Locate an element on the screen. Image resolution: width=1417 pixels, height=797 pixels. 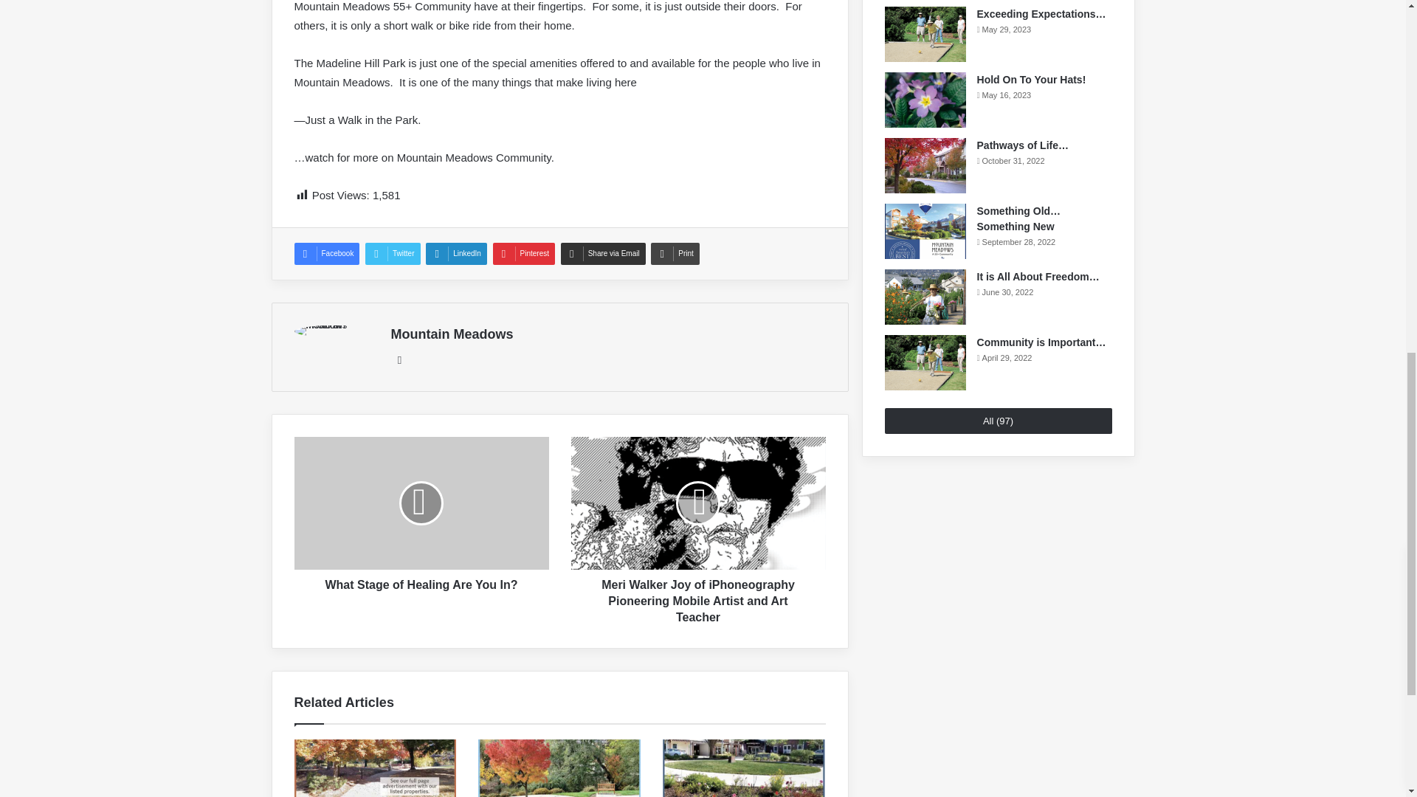
LinkedIn is located at coordinates (456, 254).